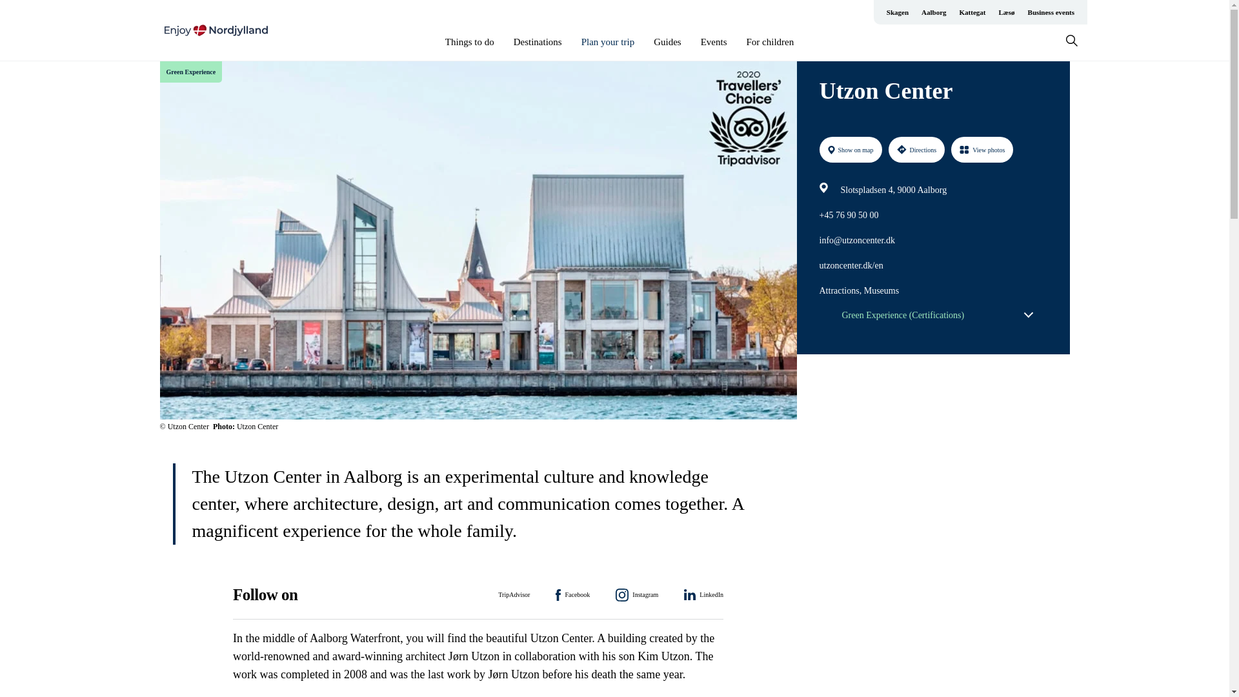 This screenshot has width=1239, height=697. I want to click on Directions, so click(916, 149).